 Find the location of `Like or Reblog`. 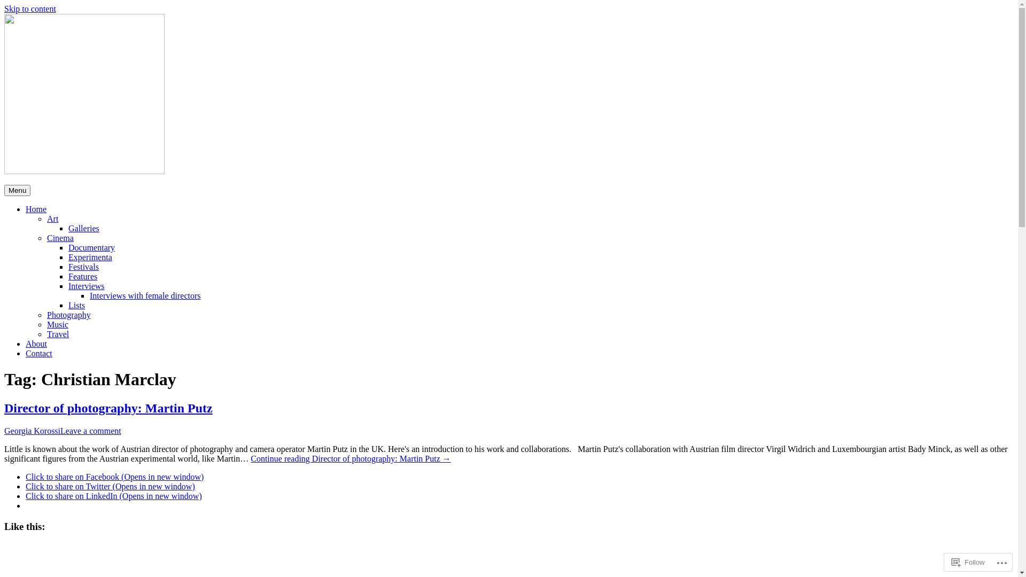

Like or Reblog is located at coordinates (509, 557).